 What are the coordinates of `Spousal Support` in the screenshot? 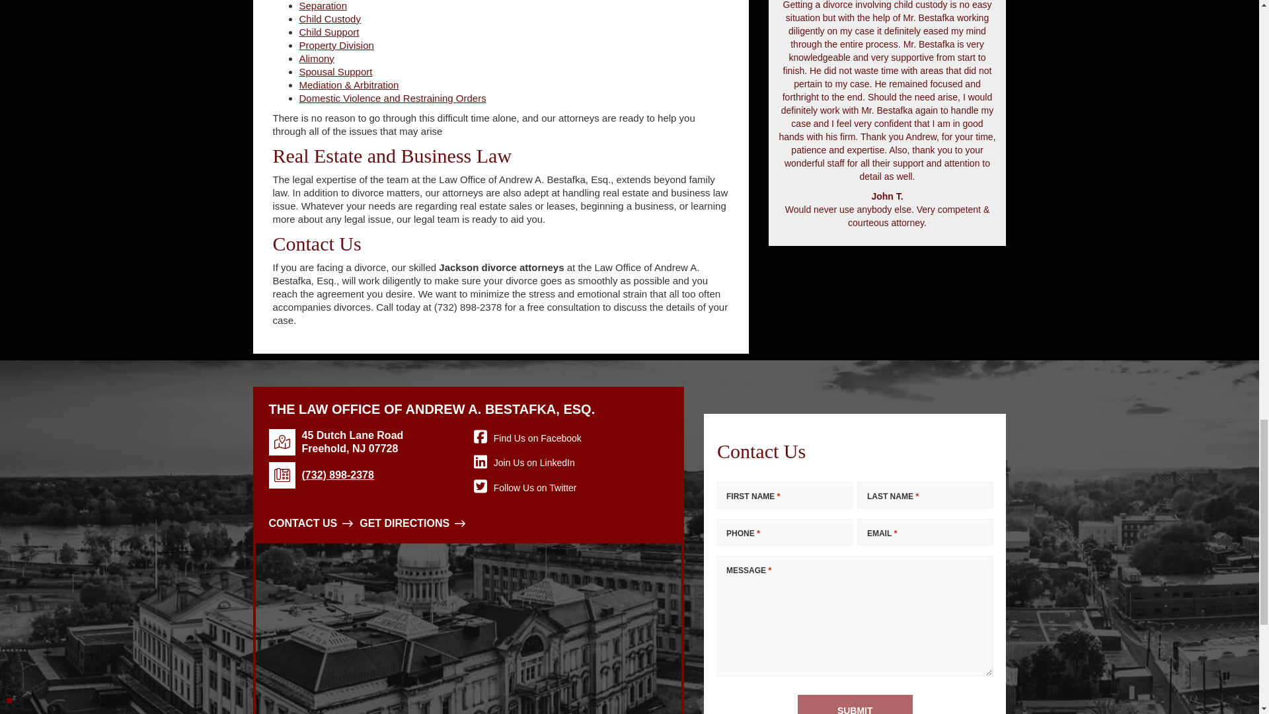 It's located at (334, 71).